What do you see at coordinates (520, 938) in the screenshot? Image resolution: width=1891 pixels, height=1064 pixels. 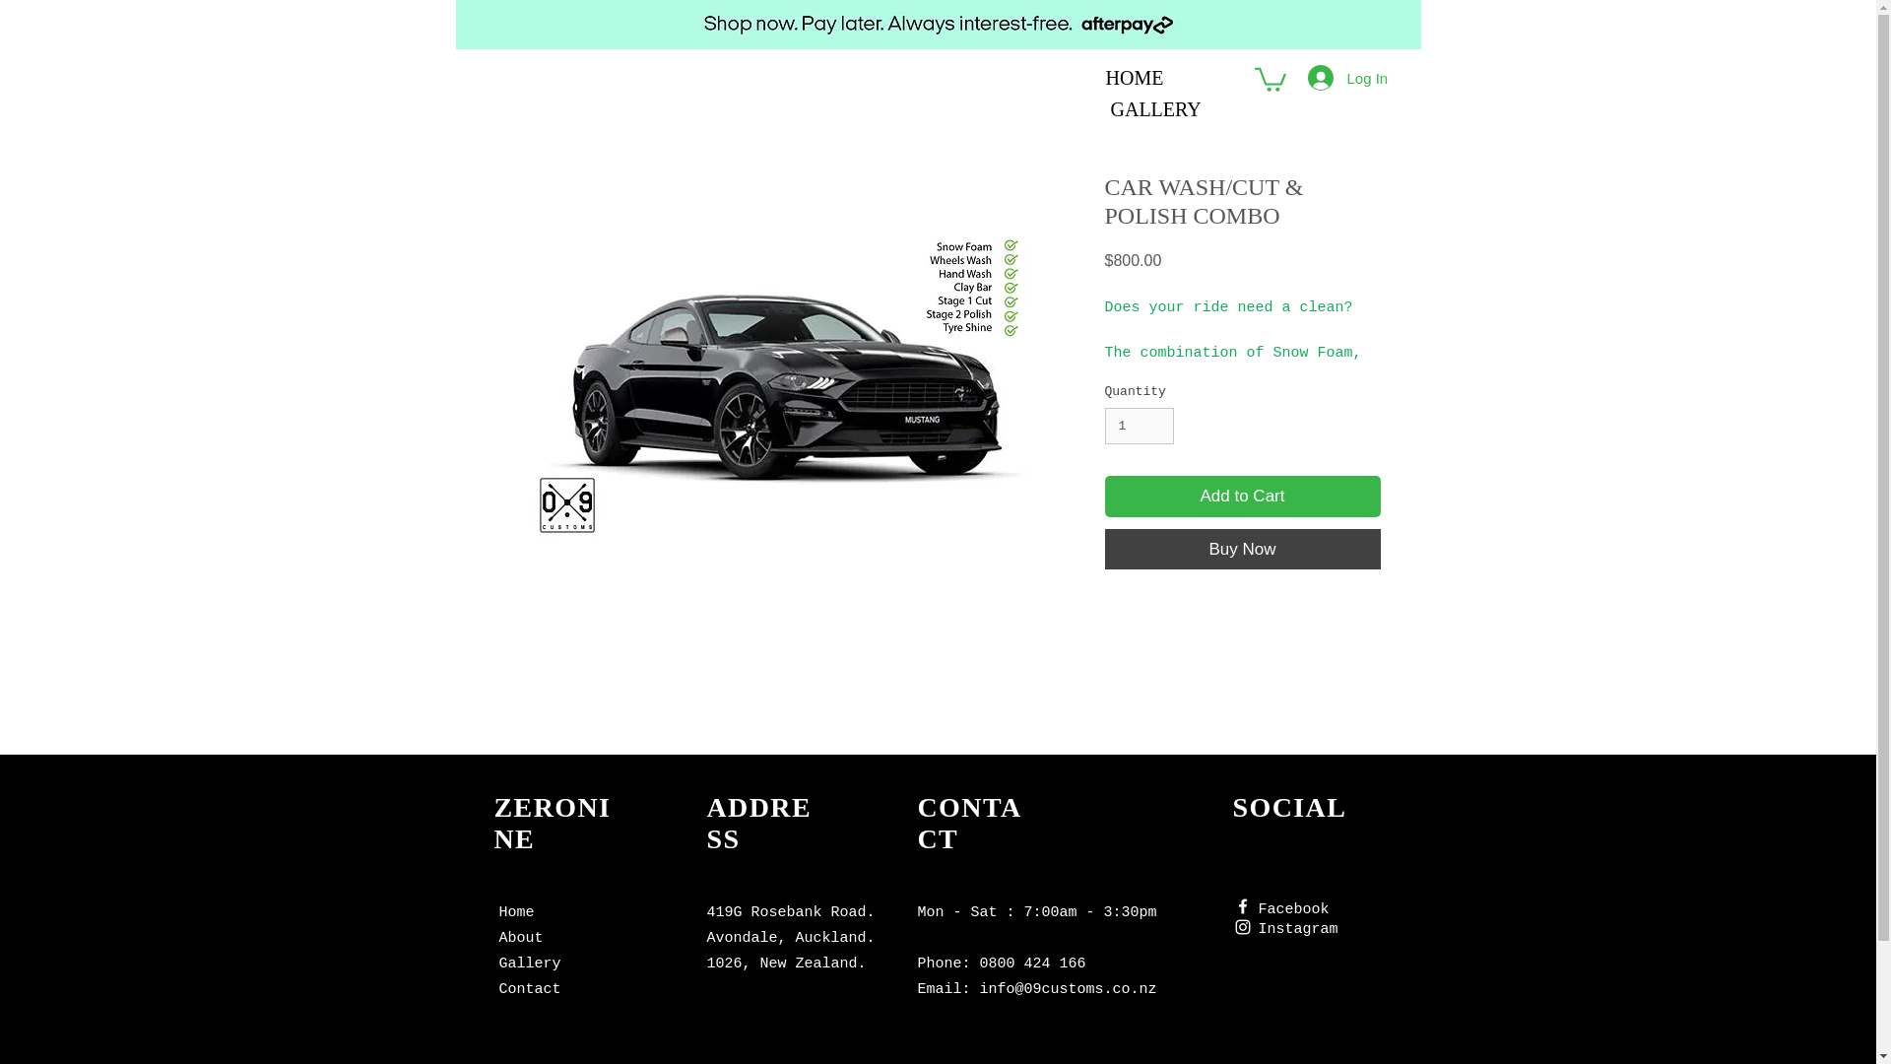 I see `About` at bounding box center [520, 938].